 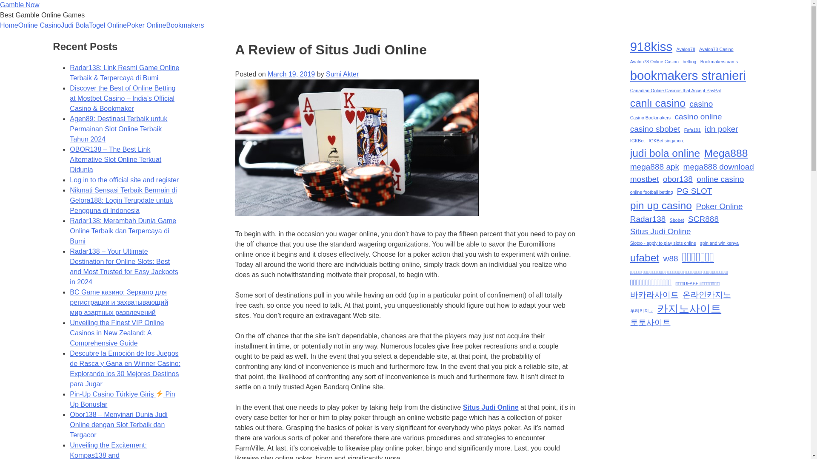 I want to click on Situs Judi Online, so click(x=491, y=407).